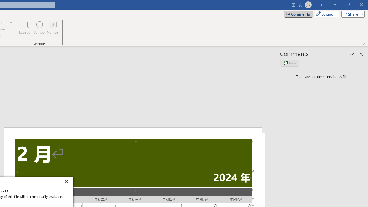 This screenshot has width=368, height=207. Describe the element at coordinates (40, 29) in the screenshot. I see `Symbol` at that location.